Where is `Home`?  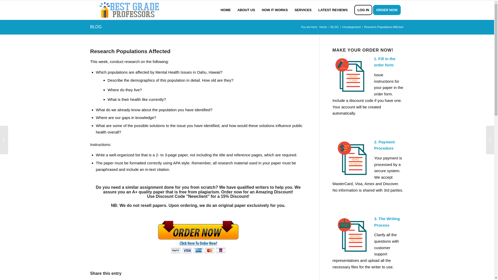 Home is located at coordinates (323, 27).